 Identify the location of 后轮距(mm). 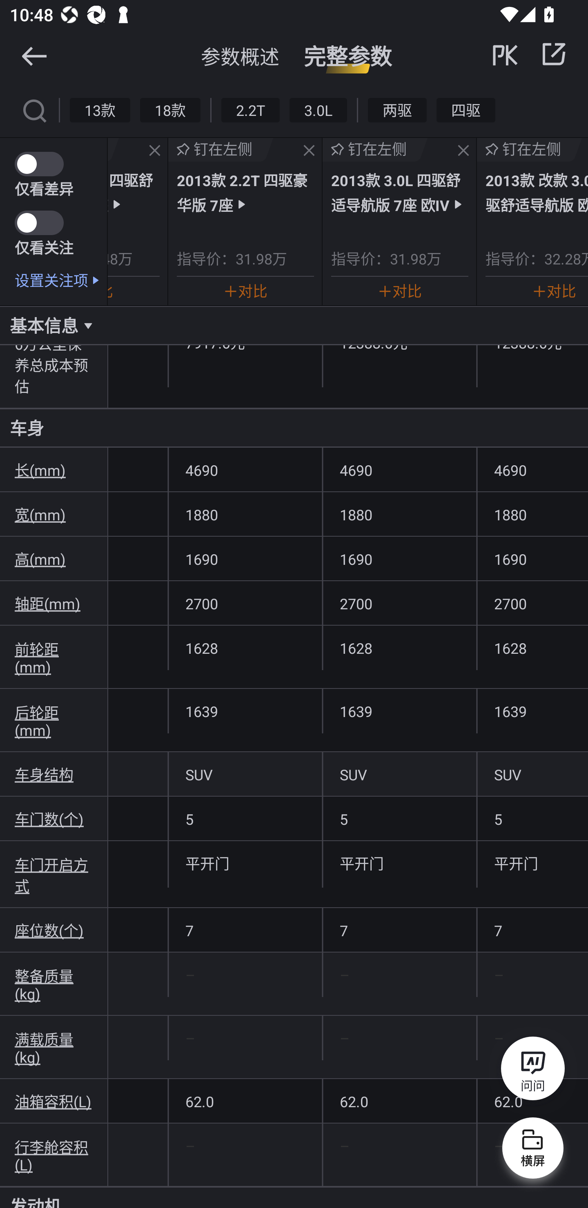
(54, 720).